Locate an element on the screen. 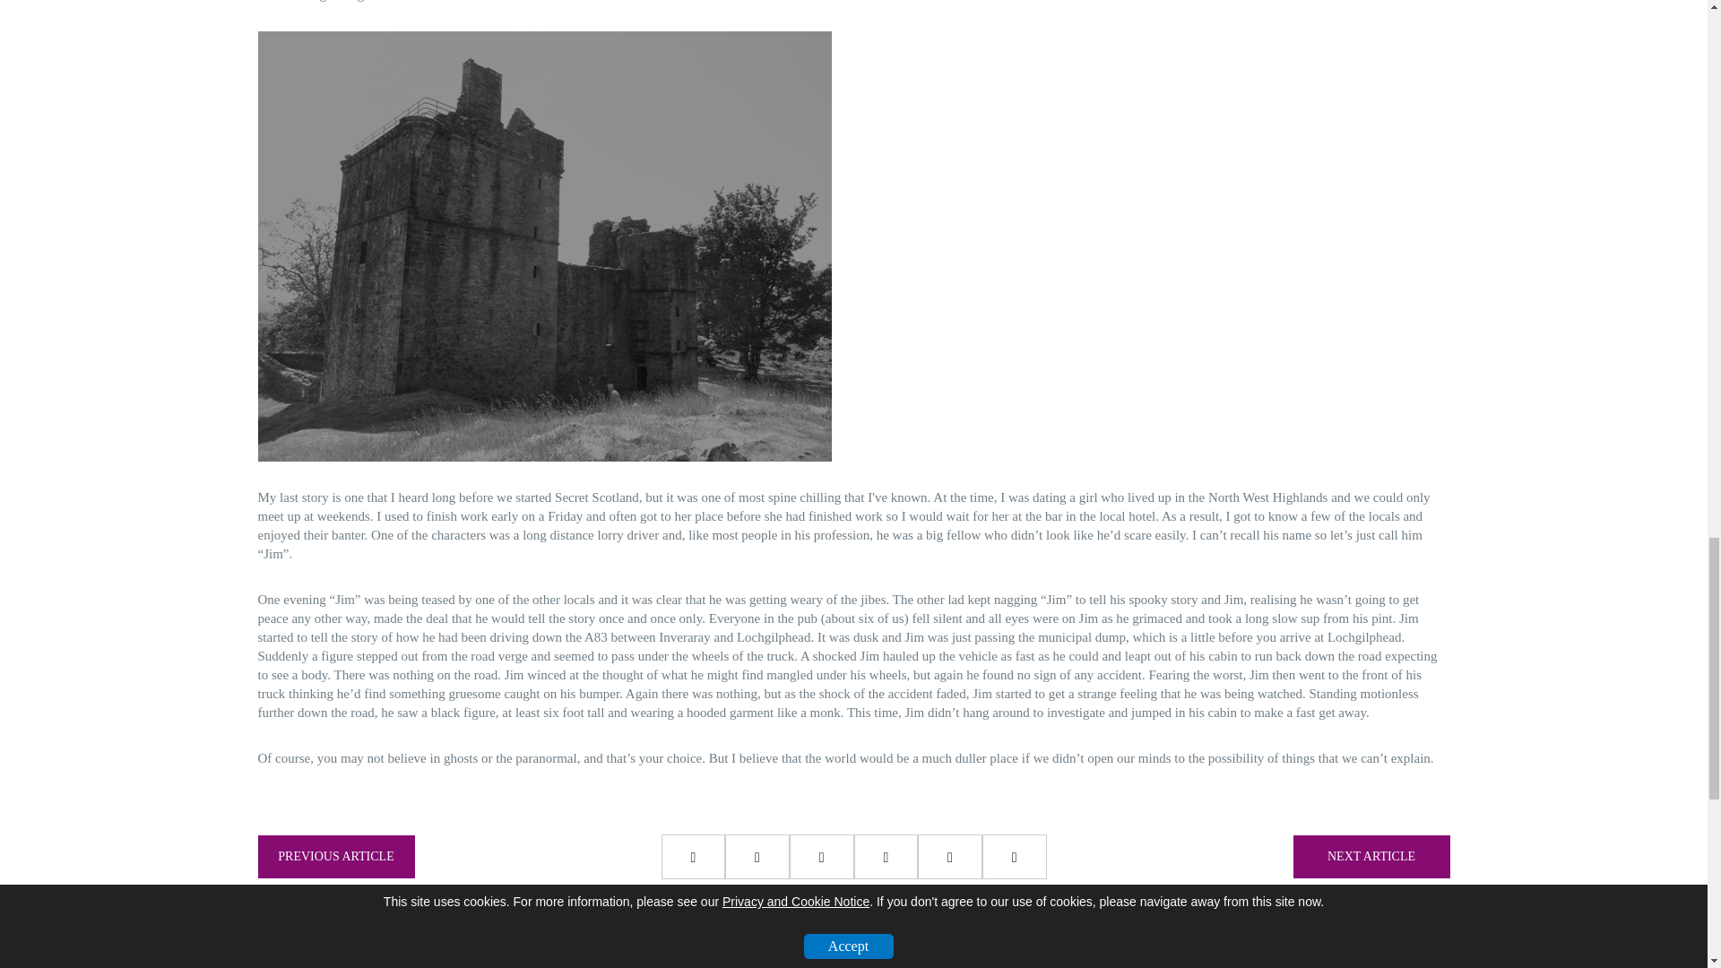 This screenshot has width=1721, height=968. PREVIOUS ARTICLE is located at coordinates (336, 857).